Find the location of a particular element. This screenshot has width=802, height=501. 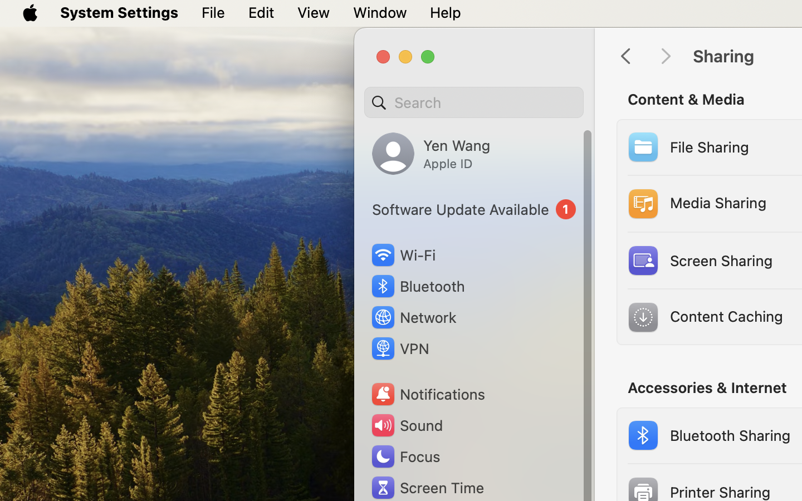

VPN is located at coordinates (399, 348).